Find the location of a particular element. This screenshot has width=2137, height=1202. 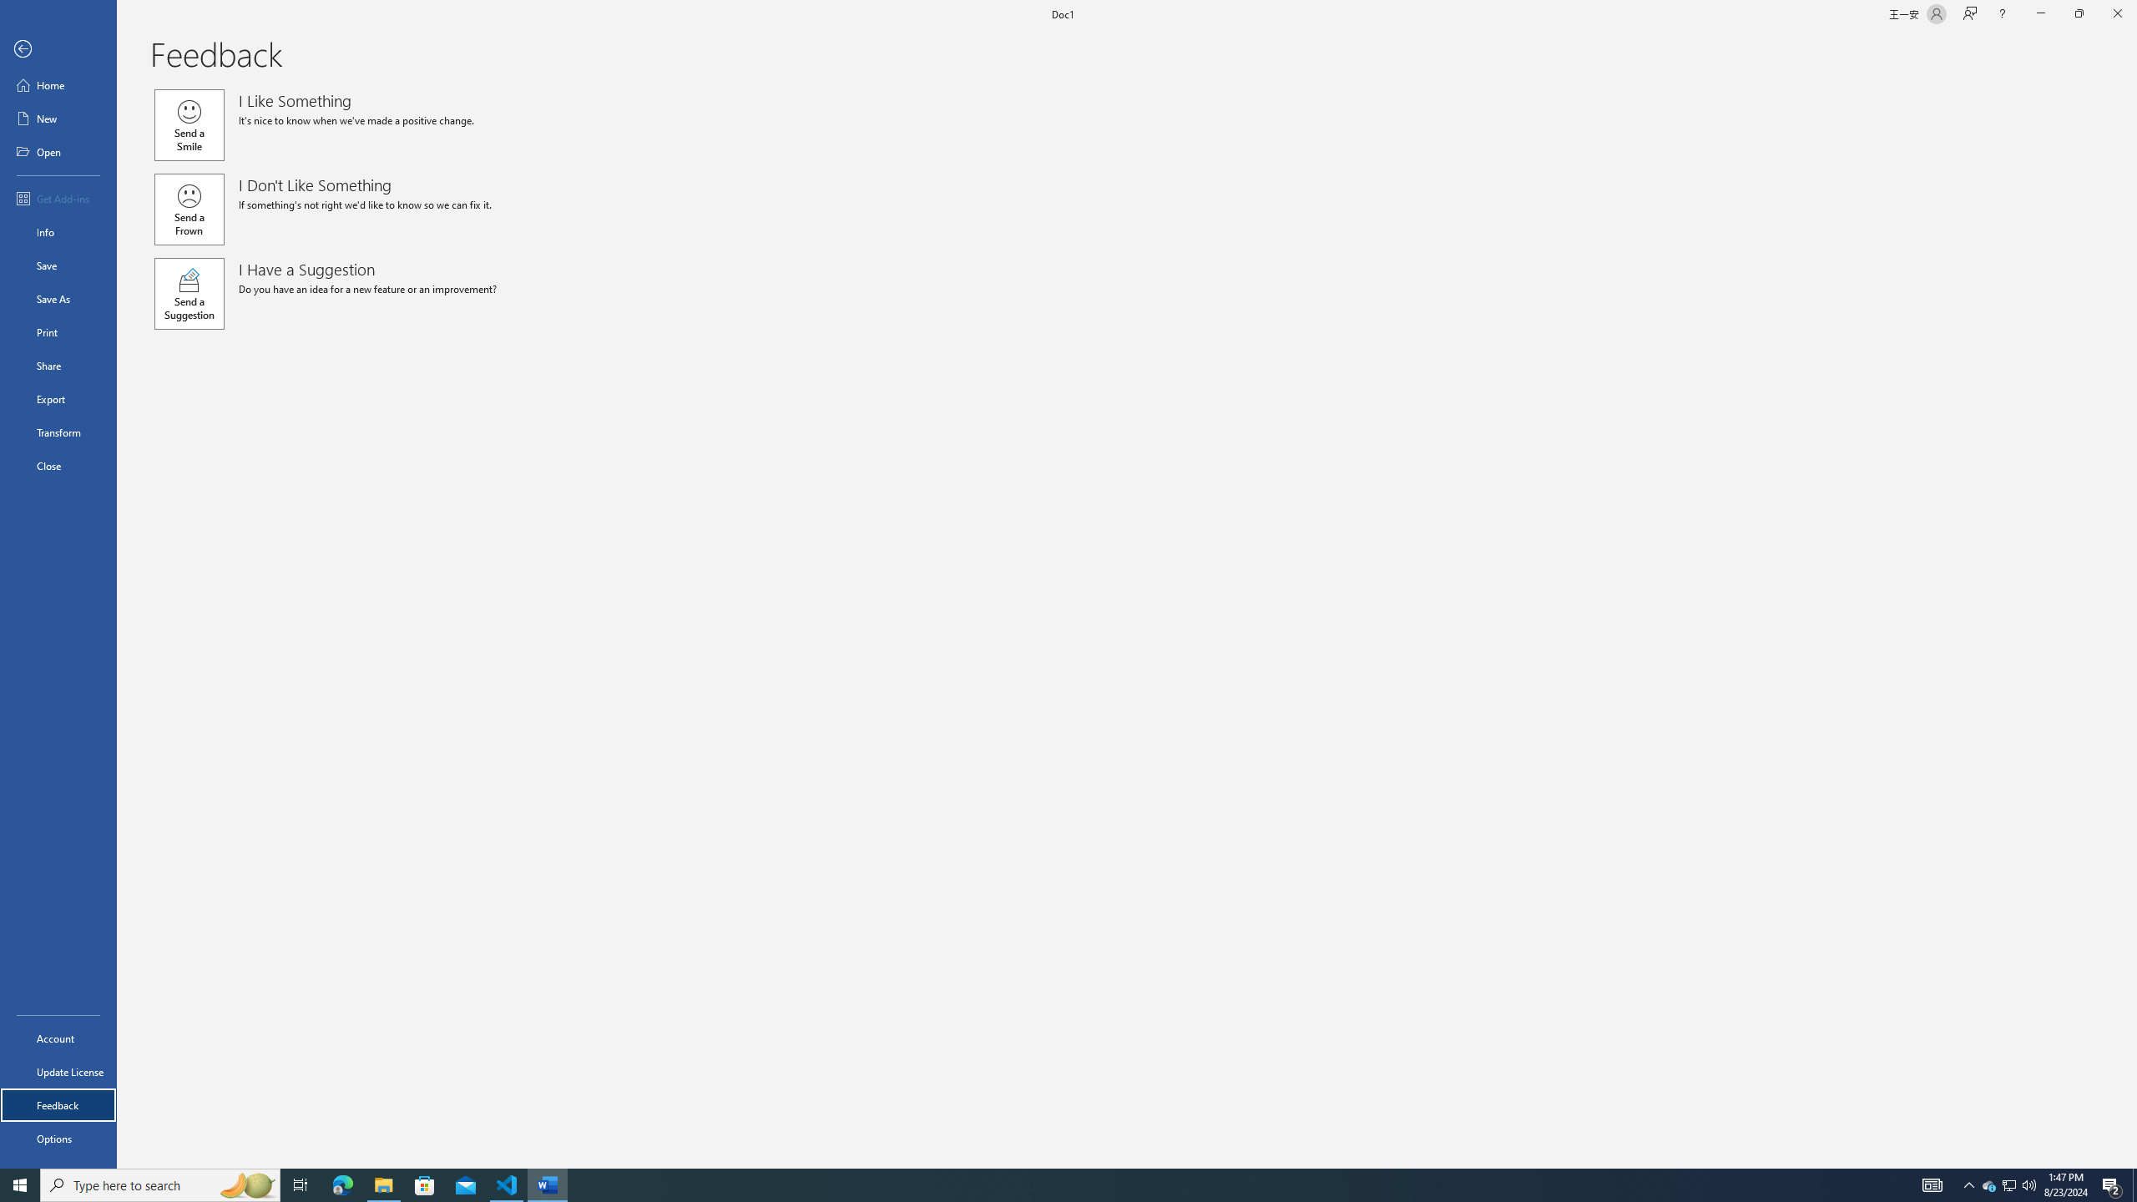

Export is located at coordinates (58, 399).